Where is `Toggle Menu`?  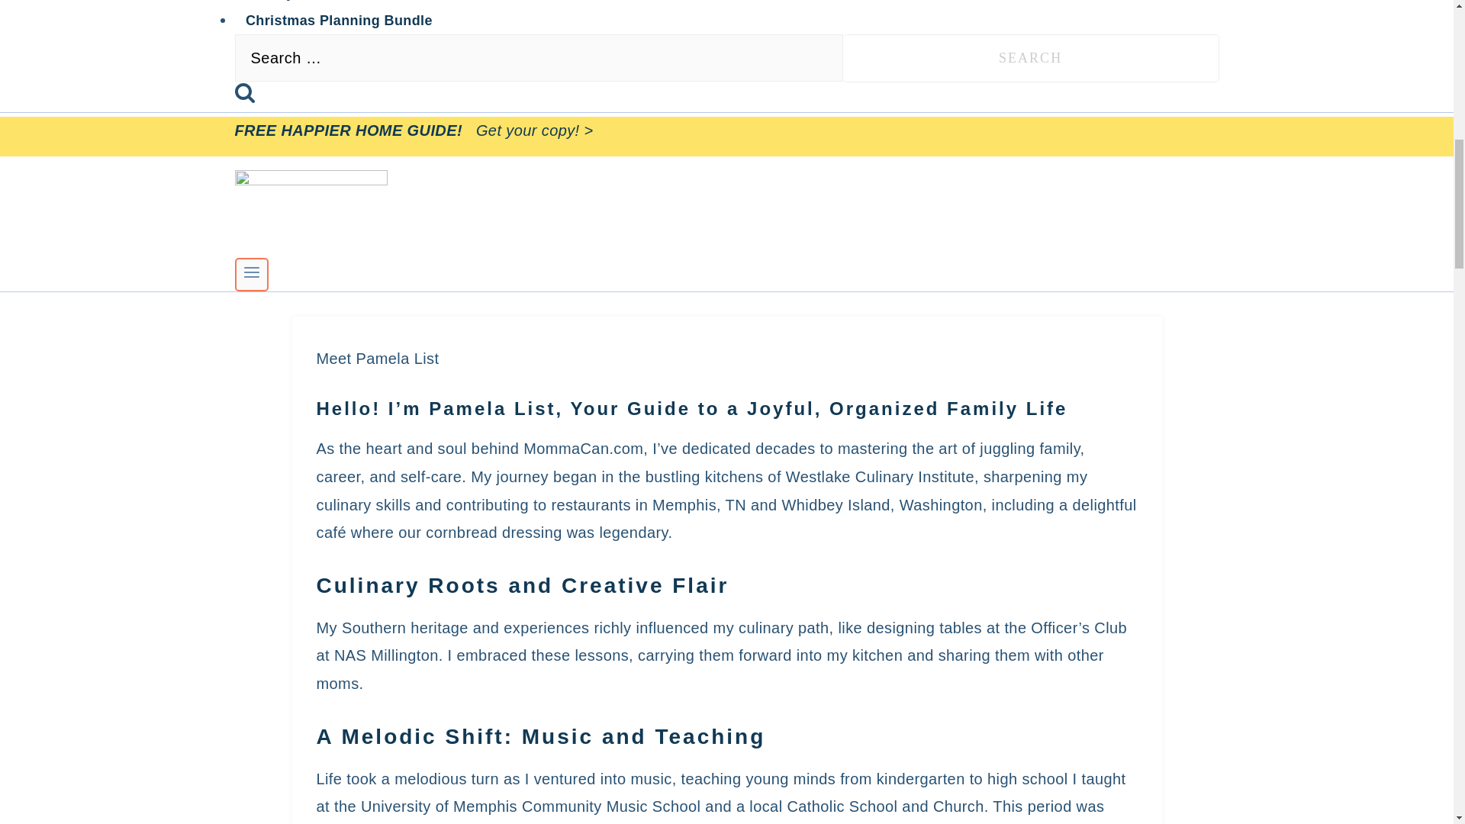
Toggle Menu is located at coordinates (252, 275).